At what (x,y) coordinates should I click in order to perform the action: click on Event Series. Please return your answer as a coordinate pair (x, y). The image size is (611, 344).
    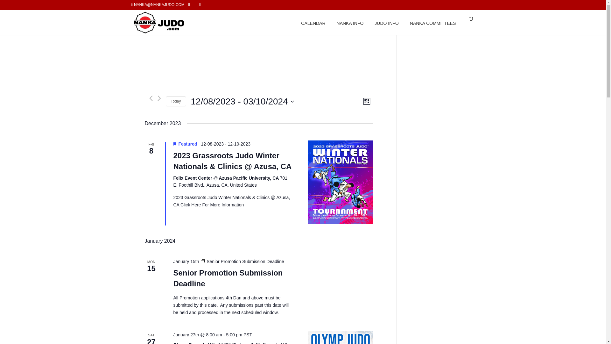
    Looking at the image, I should click on (242, 262).